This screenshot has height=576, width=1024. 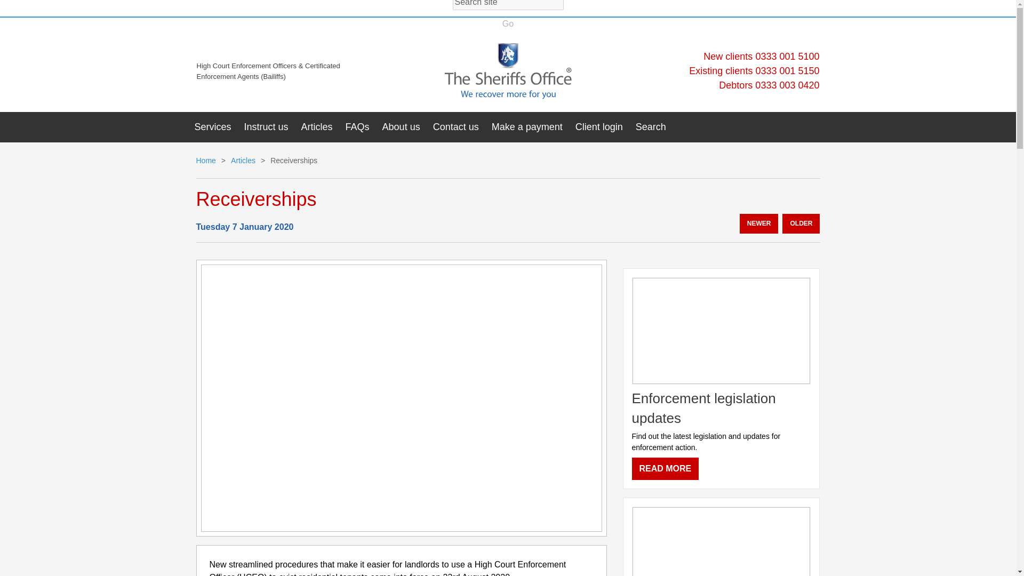 What do you see at coordinates (508, 24) in the screenshot?
I see `Go` at bounding box center [508, 24].